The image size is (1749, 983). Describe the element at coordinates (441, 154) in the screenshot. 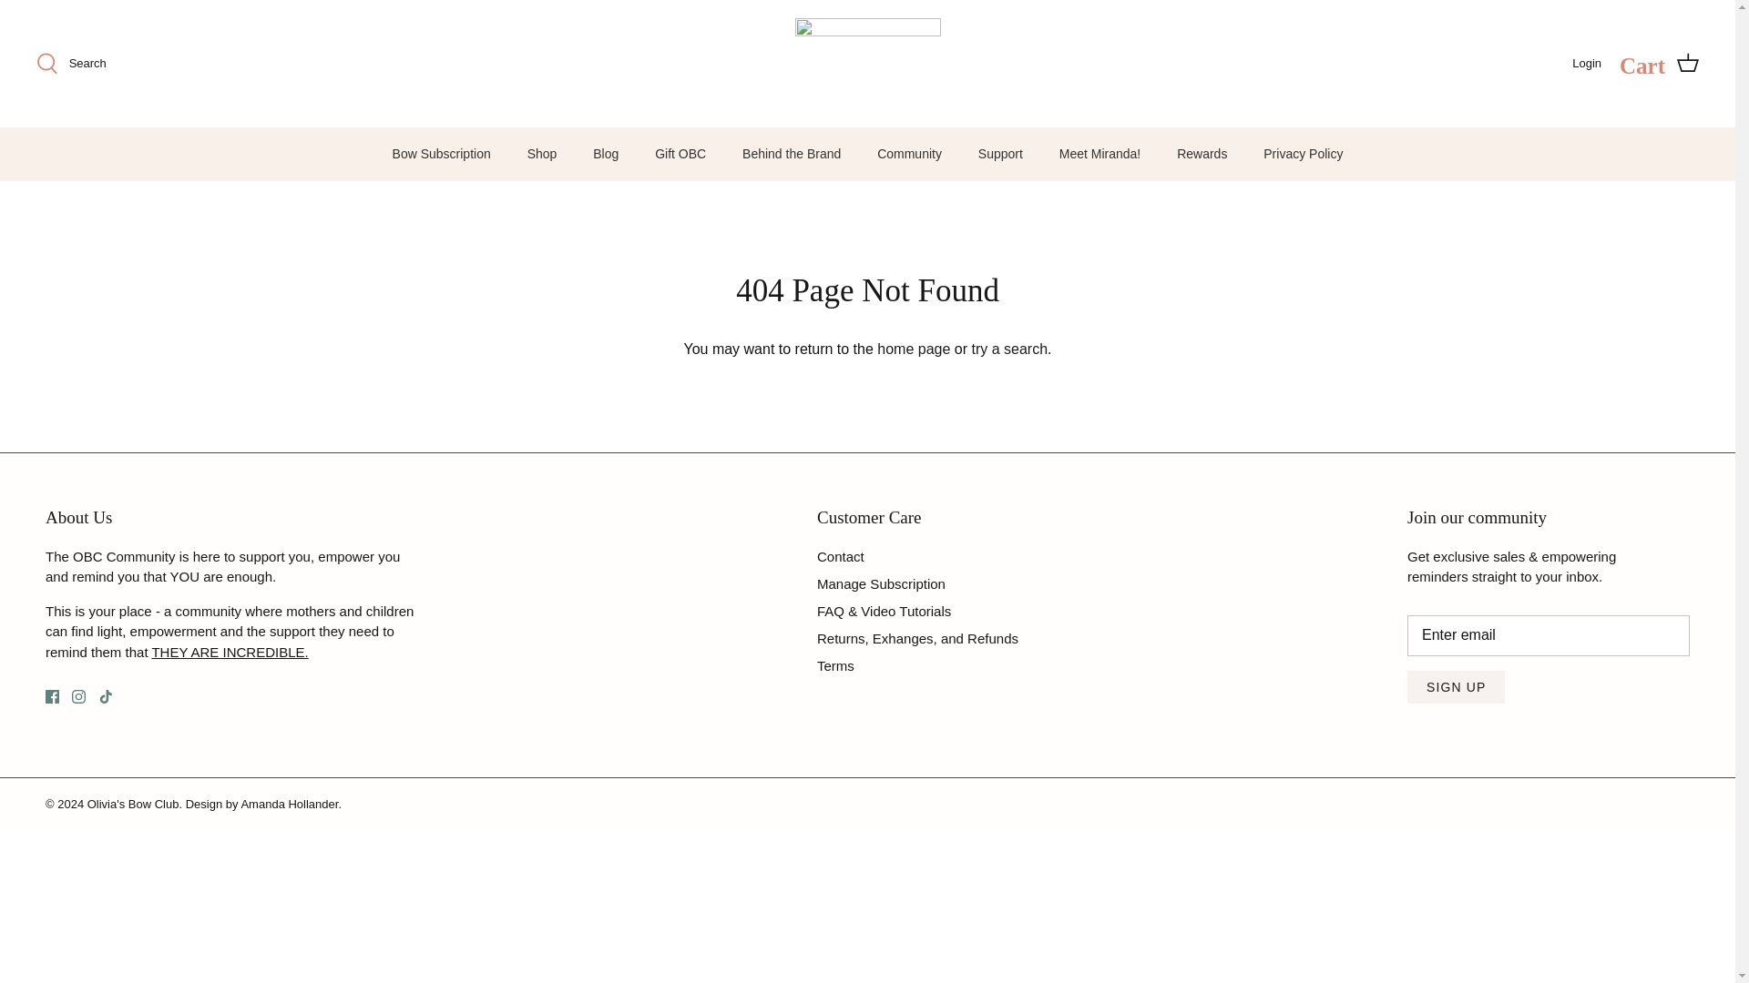

I see `Bow Subscription` at that location.